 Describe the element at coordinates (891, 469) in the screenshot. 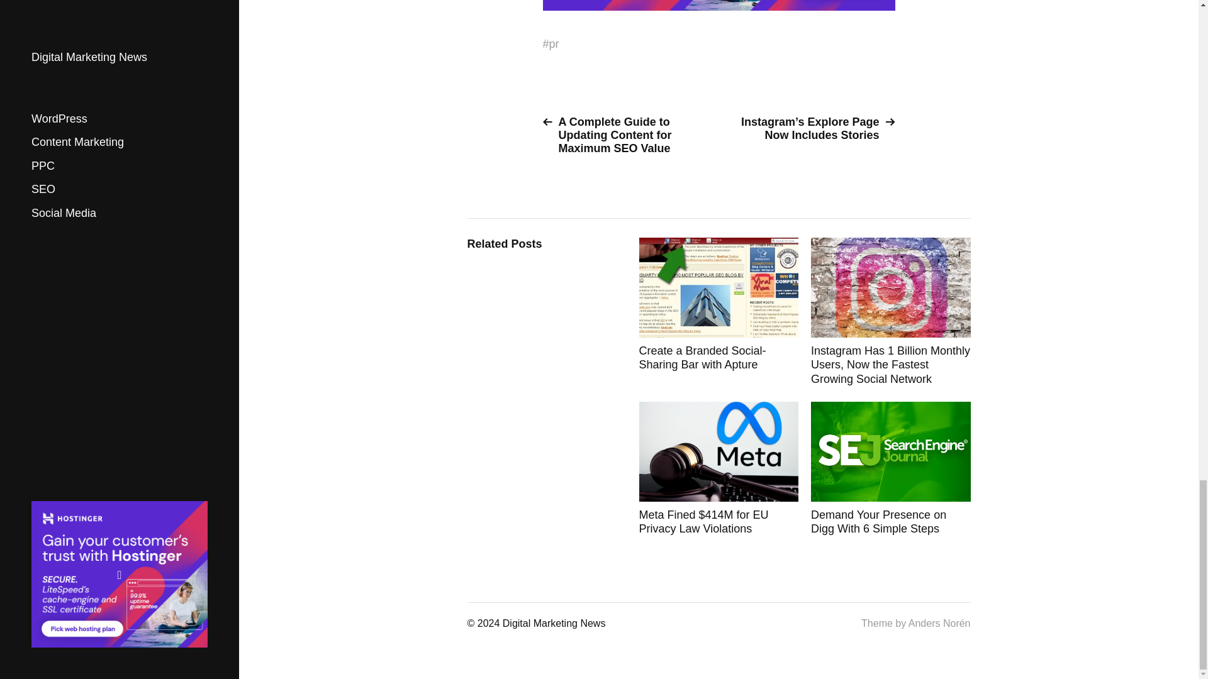

I see `Demand Your Presence on Digg With 6 Simple Steps` at that location.